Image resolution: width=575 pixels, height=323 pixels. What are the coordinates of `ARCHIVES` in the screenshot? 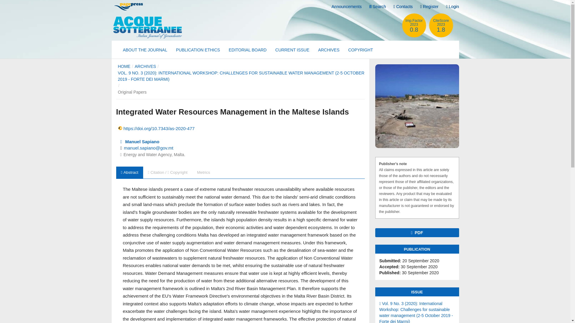 It's located at (139, 141).